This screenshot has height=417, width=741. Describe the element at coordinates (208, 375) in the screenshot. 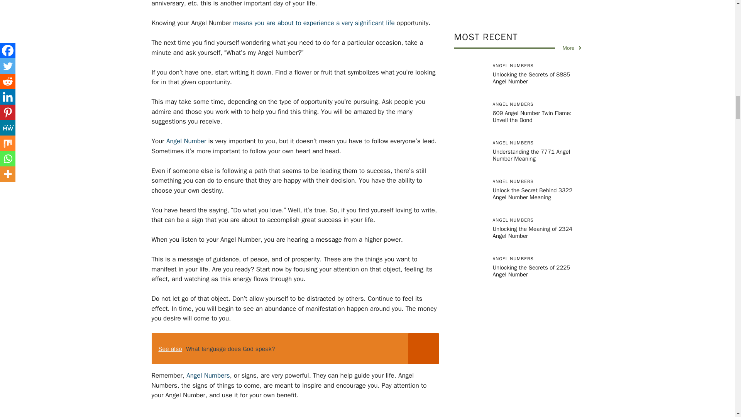

I see `Angel Numbers` at that location.